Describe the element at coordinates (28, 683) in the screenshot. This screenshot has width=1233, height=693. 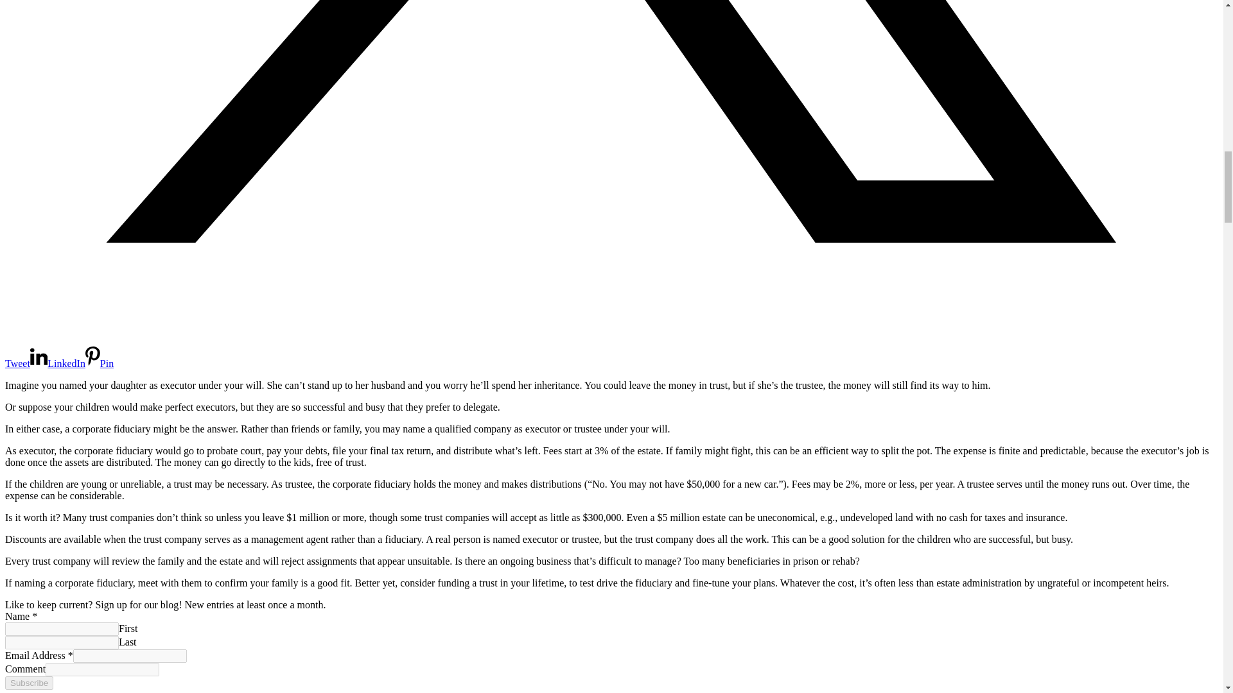
I see `Subscribe` at that location.